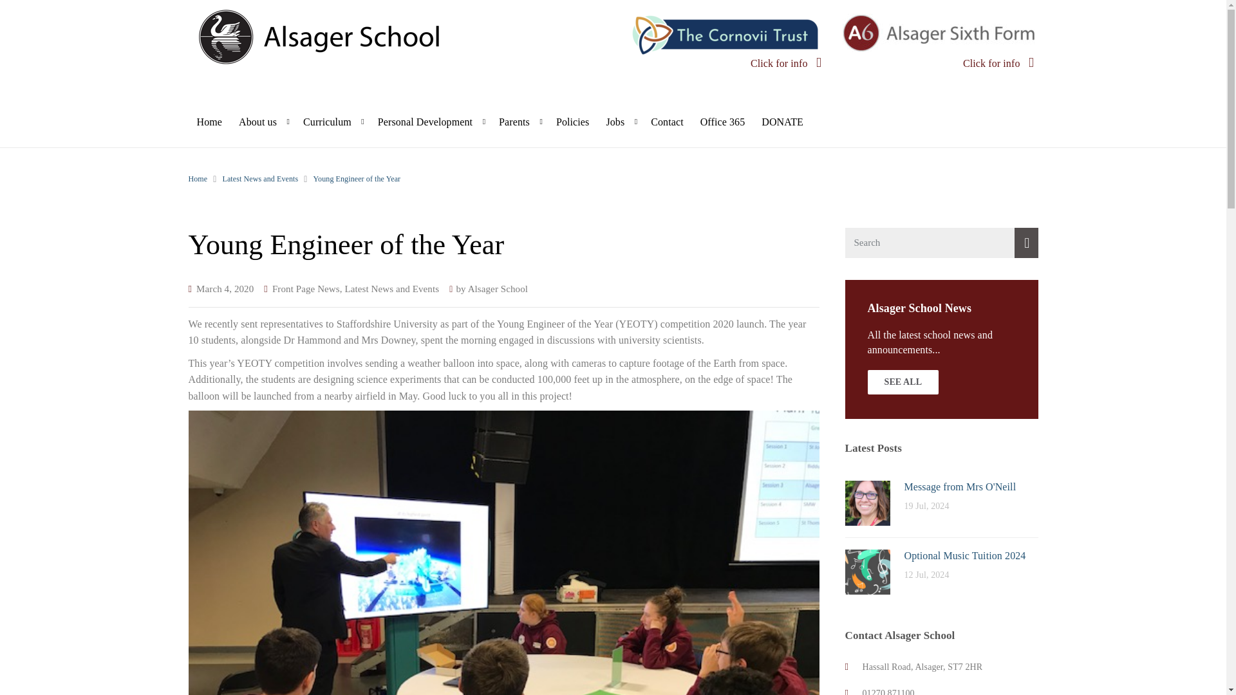  I want to click on Message from Mrs O'Neill, so click(959, 486).